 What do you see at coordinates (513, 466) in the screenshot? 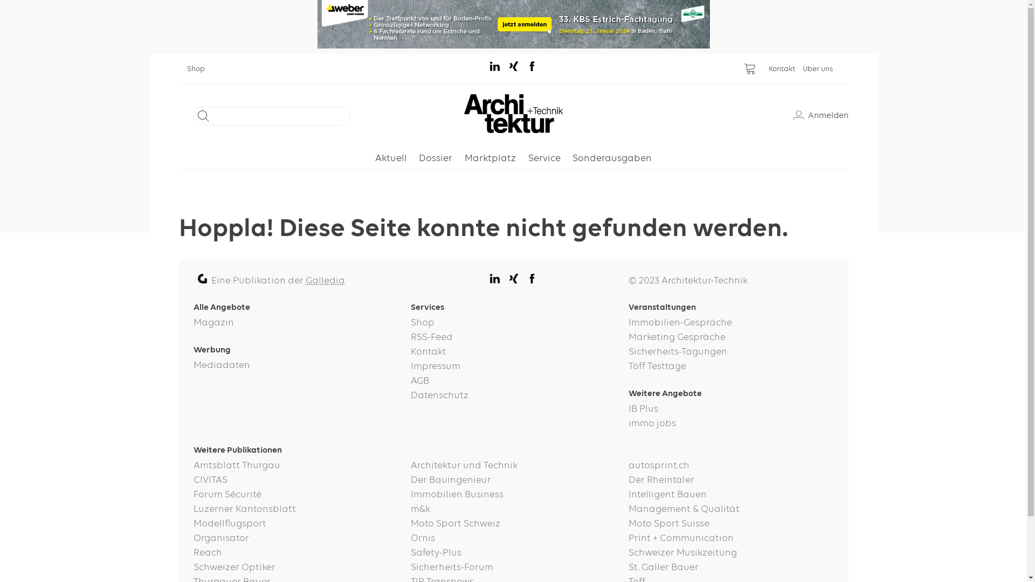
I see `Architektur und Technik` at bounding box center [513, 466].